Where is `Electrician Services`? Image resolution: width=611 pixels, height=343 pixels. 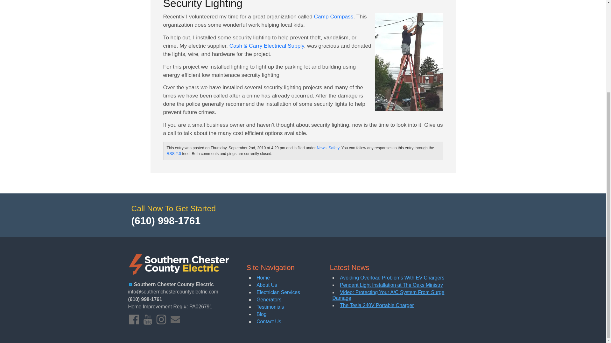
Electrician Services is located at coordinates (278, 292).